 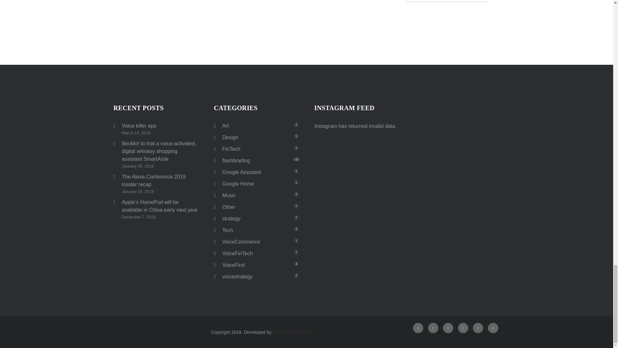 What do you see at coordinates (493, 328) in the screenshot?
I see `Soundcloud` at bounding box center [493, 328].